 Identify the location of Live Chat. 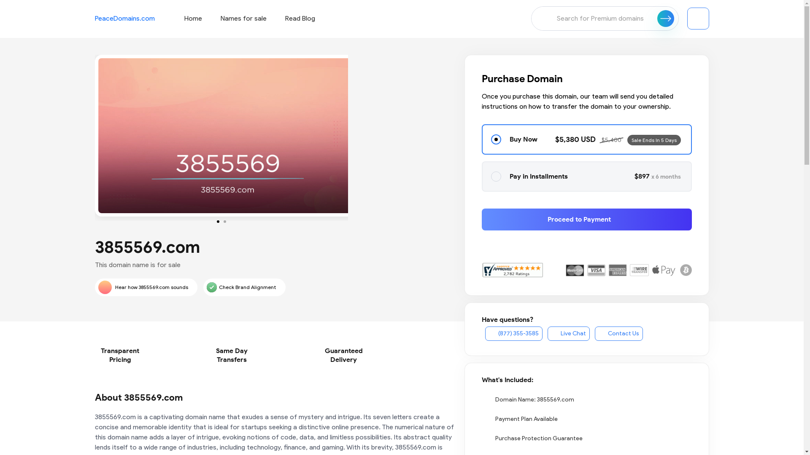
(569, 334).